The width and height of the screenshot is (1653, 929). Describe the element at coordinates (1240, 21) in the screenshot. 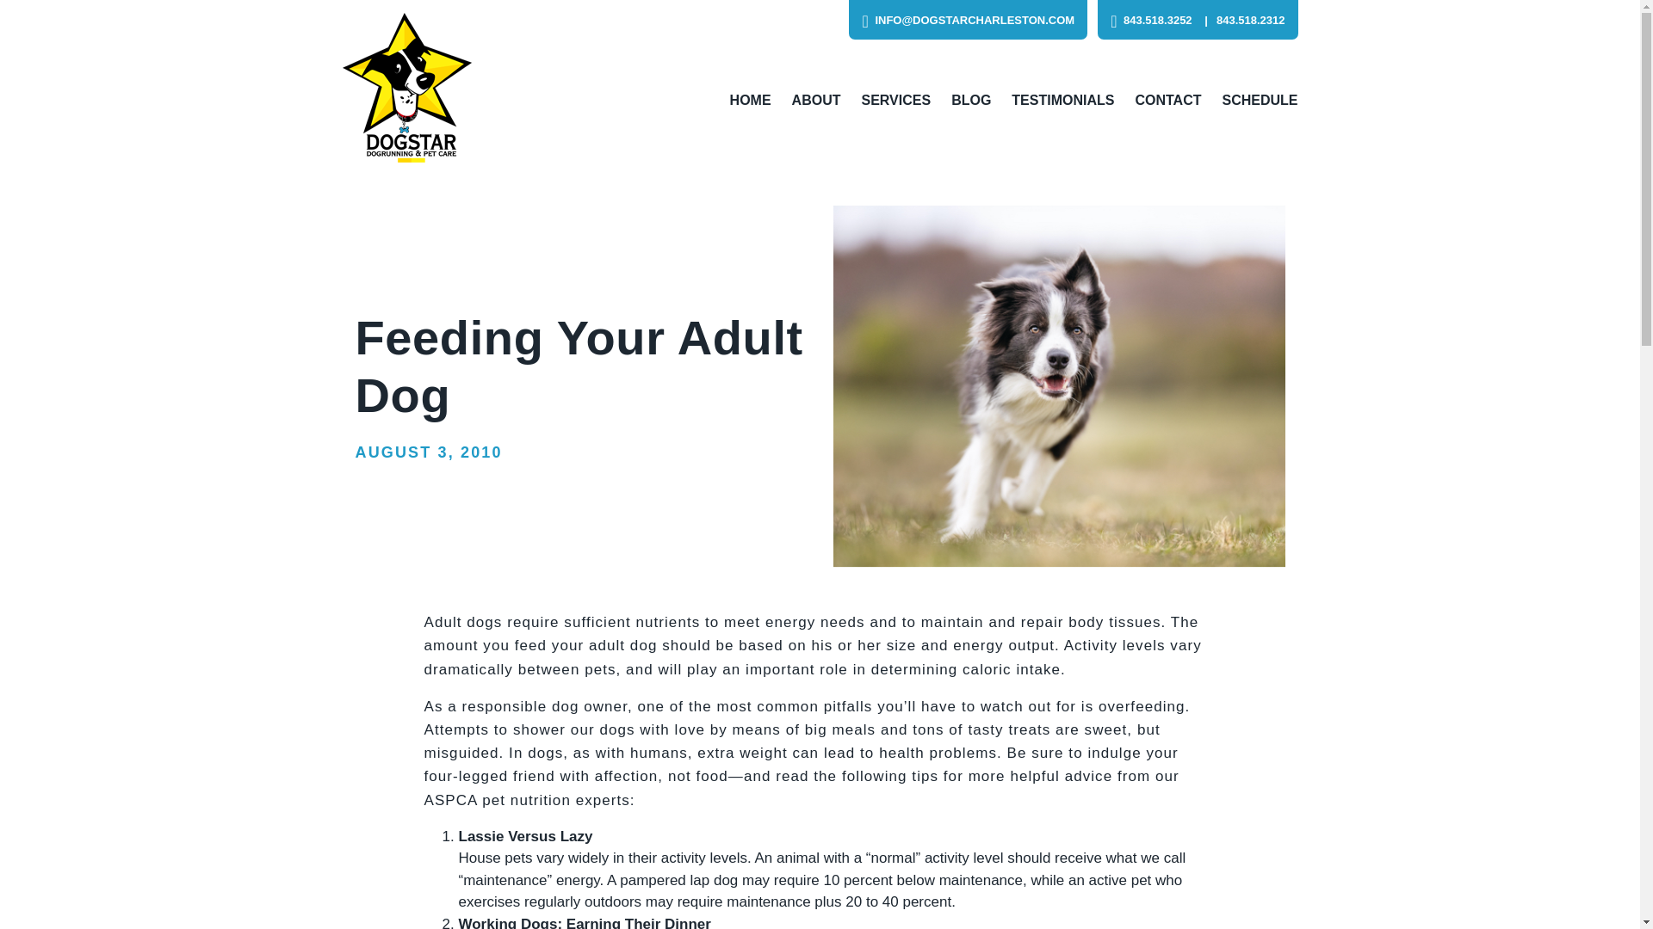

I see `843.518.2312` at that location.